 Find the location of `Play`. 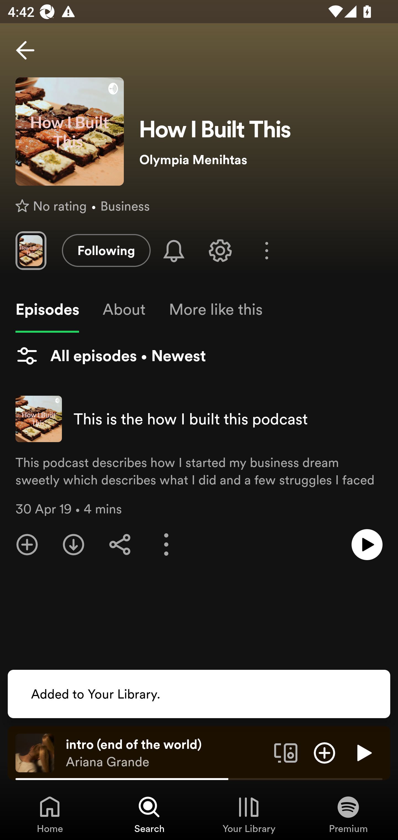

Play is located at coordinates (363, 752).